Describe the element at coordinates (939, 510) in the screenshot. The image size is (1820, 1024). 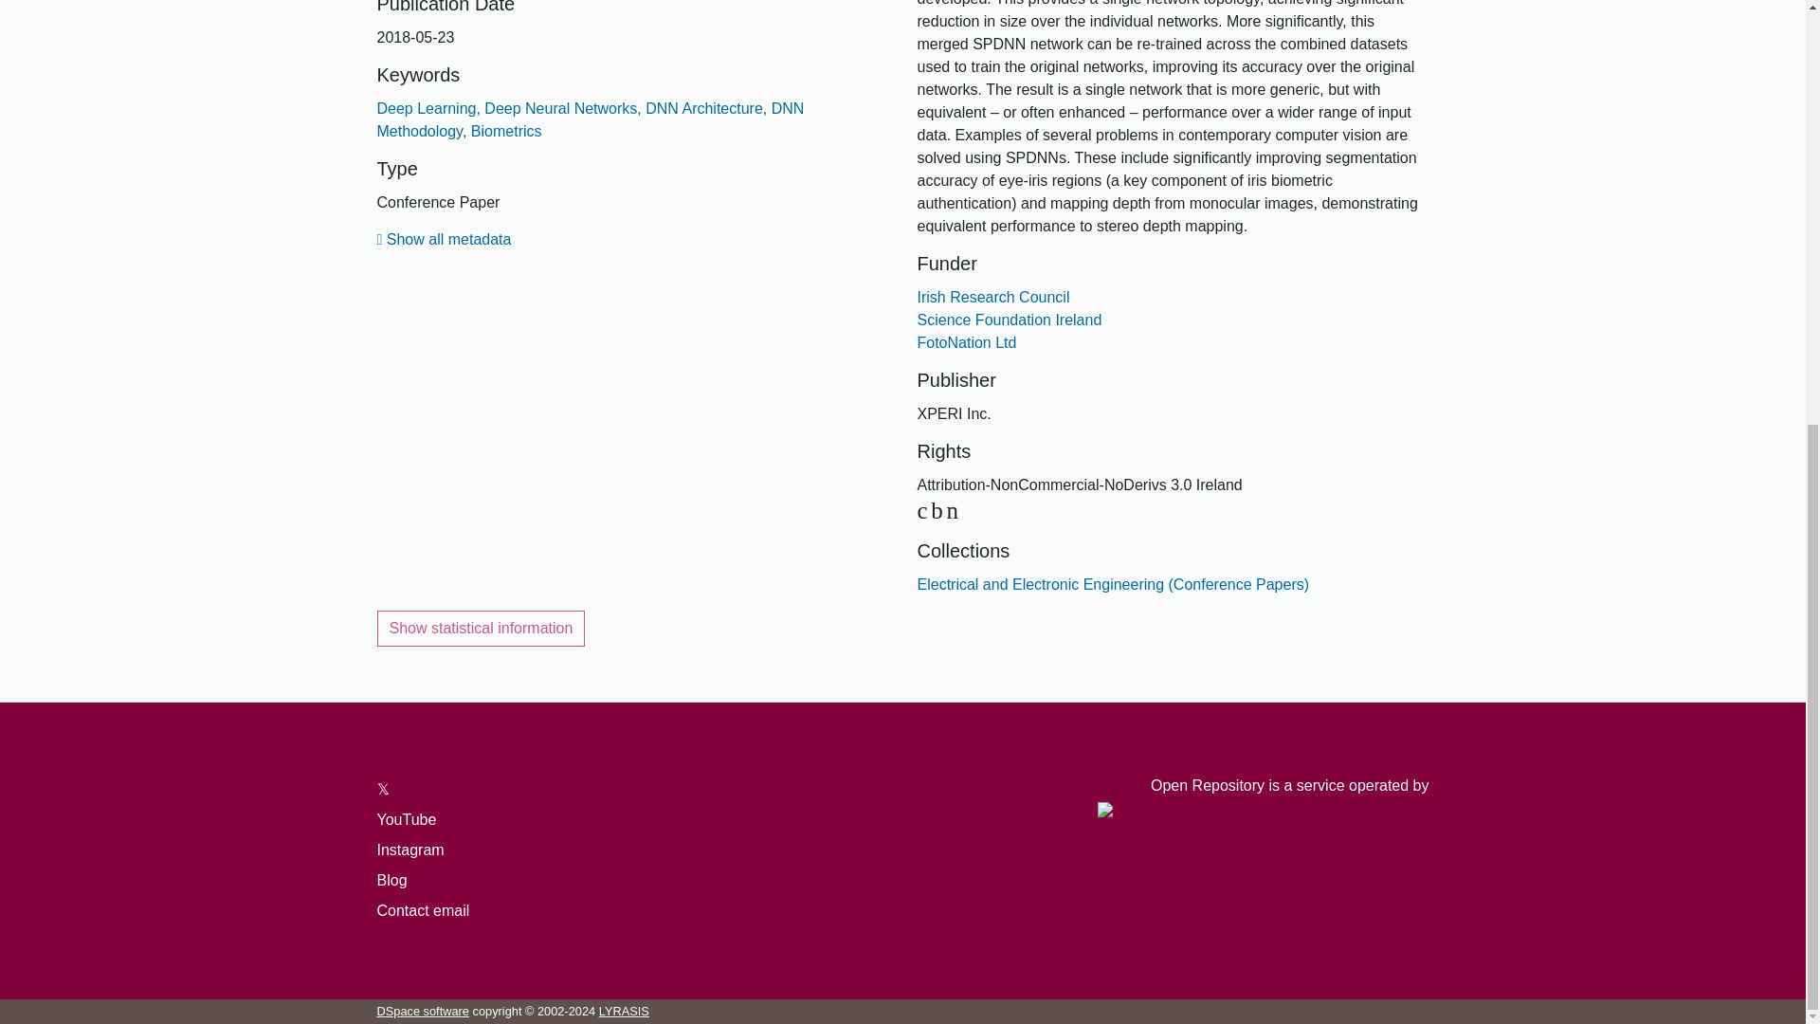
I see `cbn` at that location.